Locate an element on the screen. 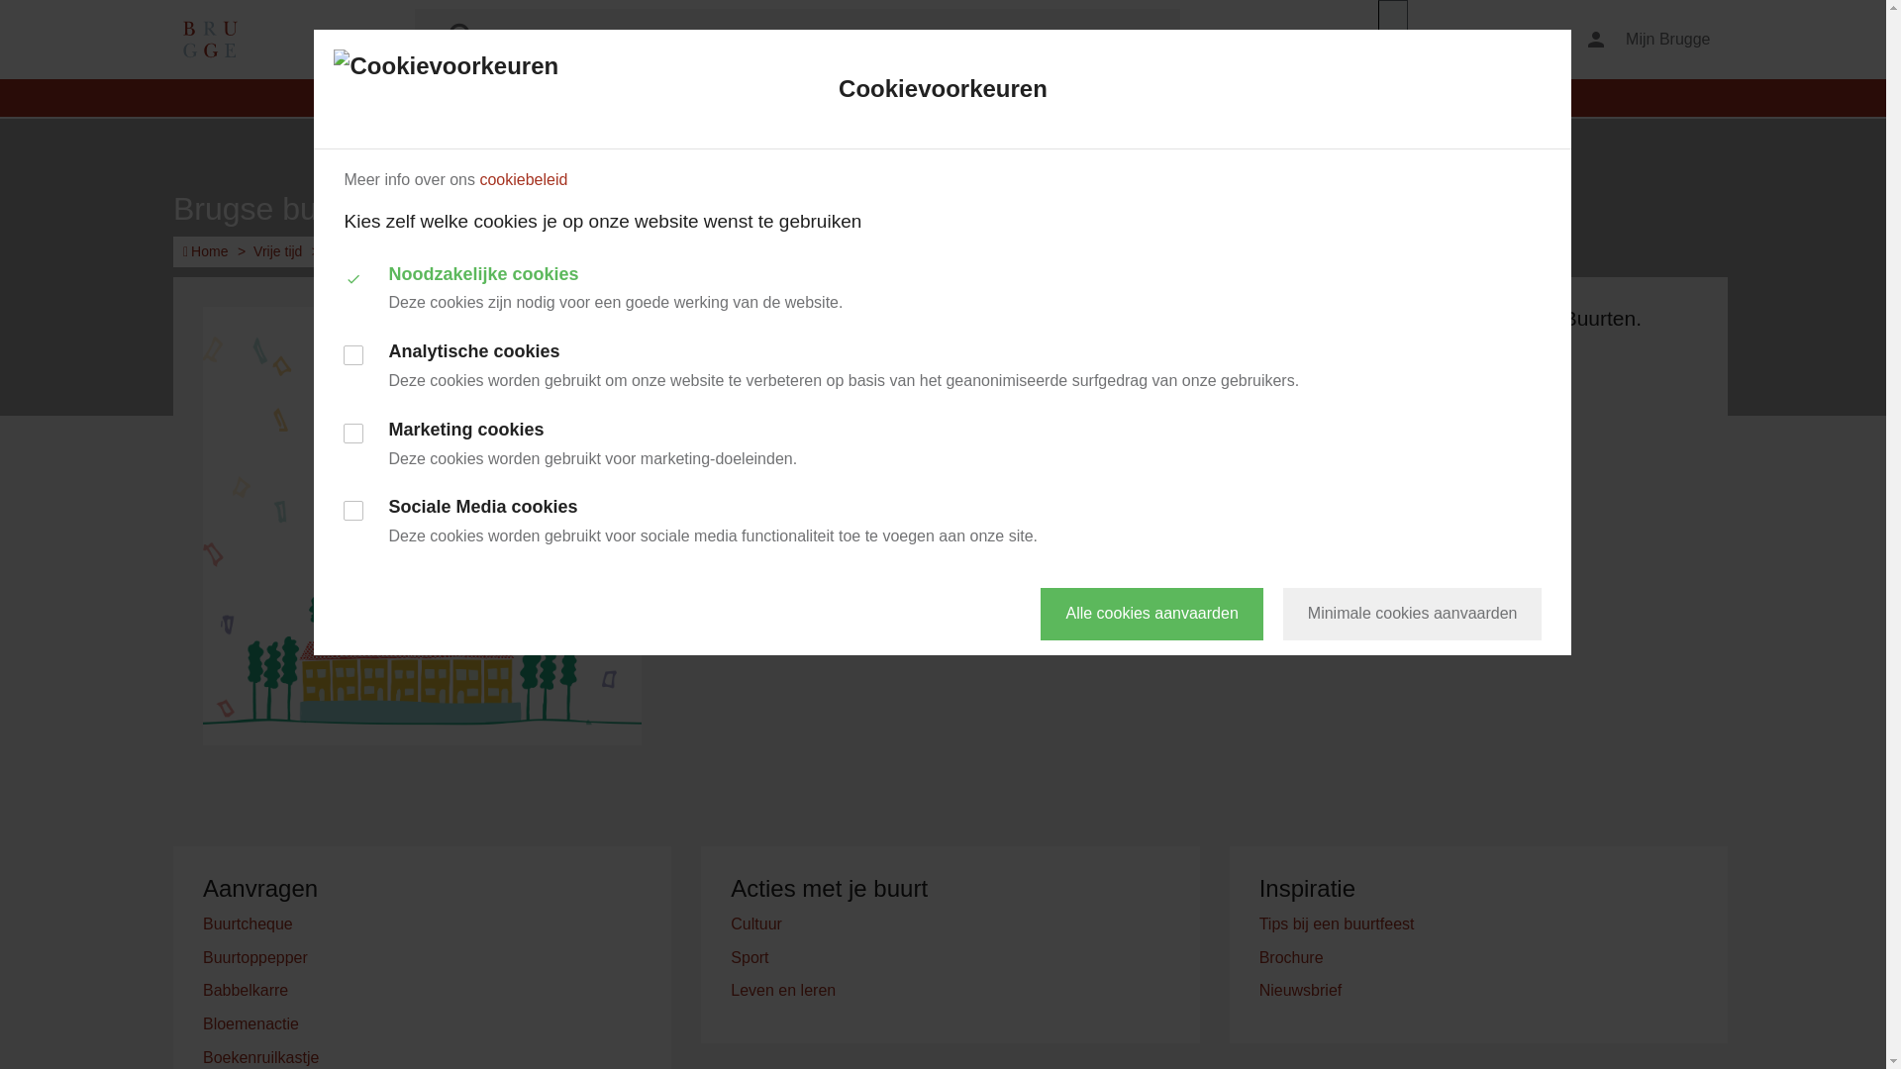 The height and width of the screenshot is (1069, 1901). BESTUUR is located at coordinates (1346, 98).